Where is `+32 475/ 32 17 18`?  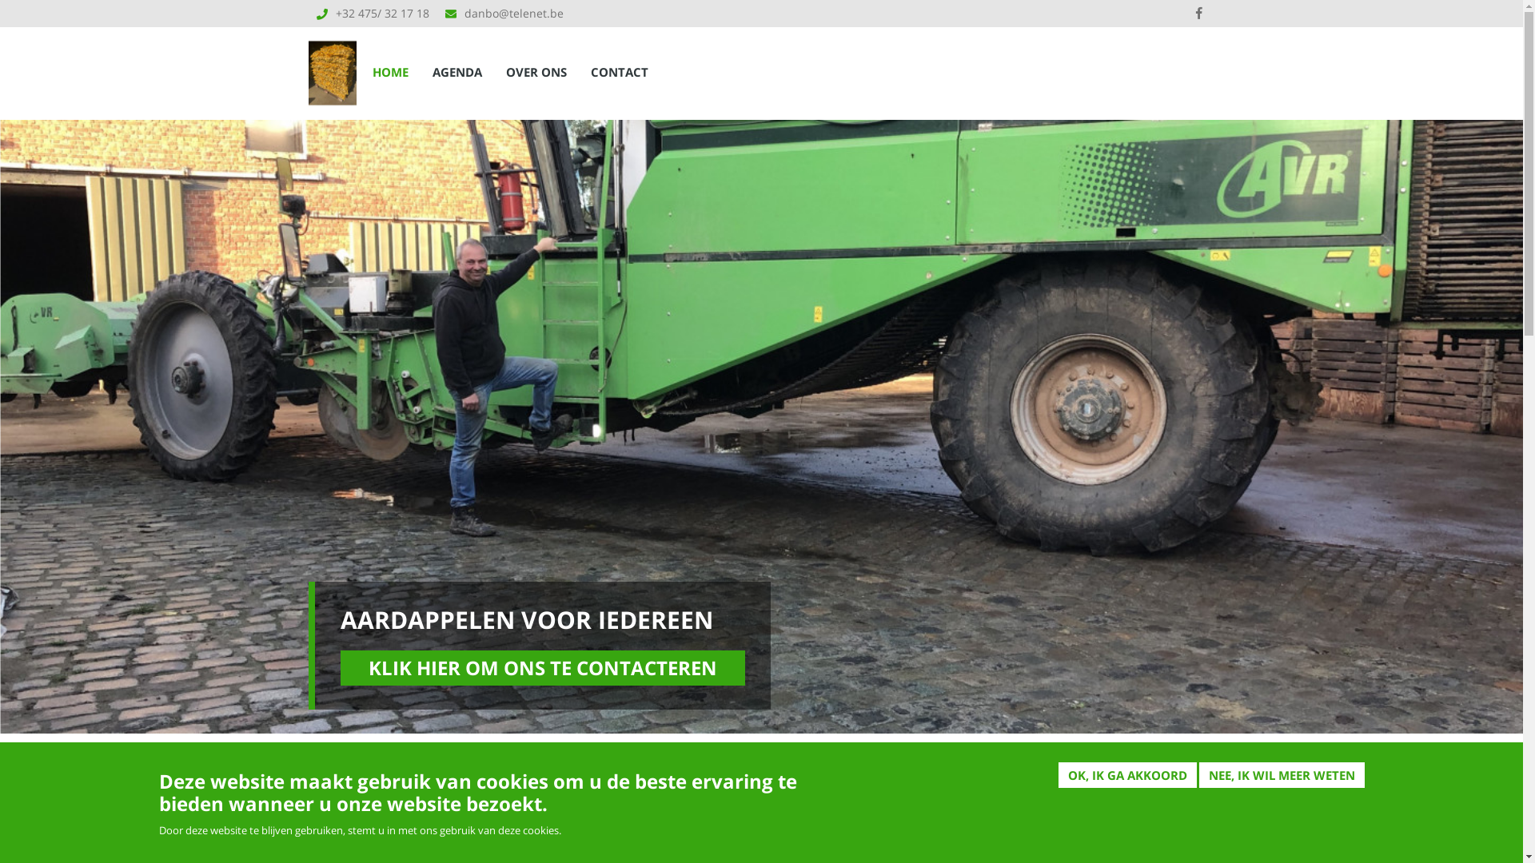 +32 475/ 32 17 18 is located at coordinates (382, 13).